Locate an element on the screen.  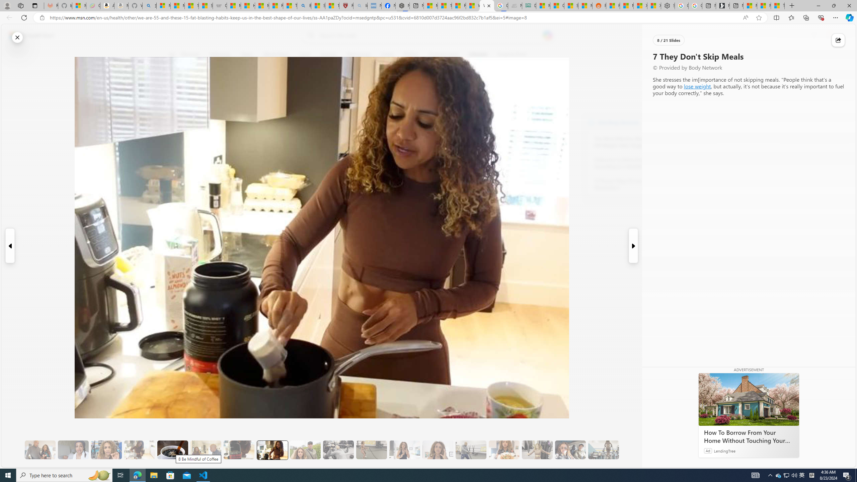
8 Reasons to Drink Kombucha, According to a Nutritionist is located at coordinates (631, 163).